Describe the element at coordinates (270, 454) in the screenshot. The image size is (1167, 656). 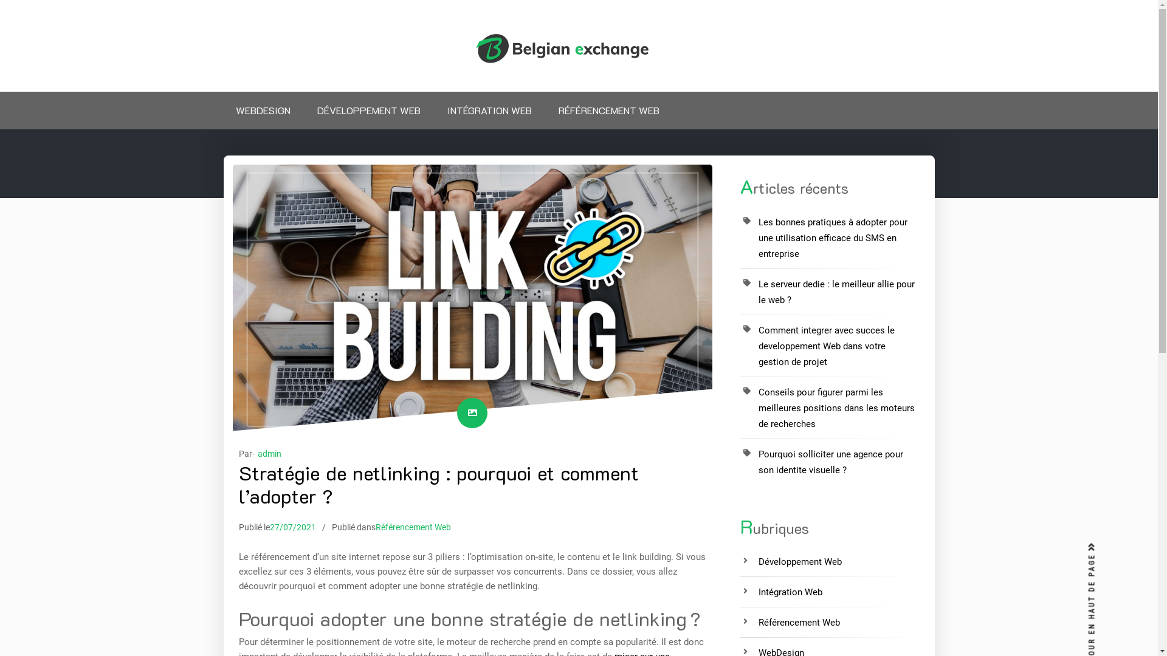
I see `admin` at that location.